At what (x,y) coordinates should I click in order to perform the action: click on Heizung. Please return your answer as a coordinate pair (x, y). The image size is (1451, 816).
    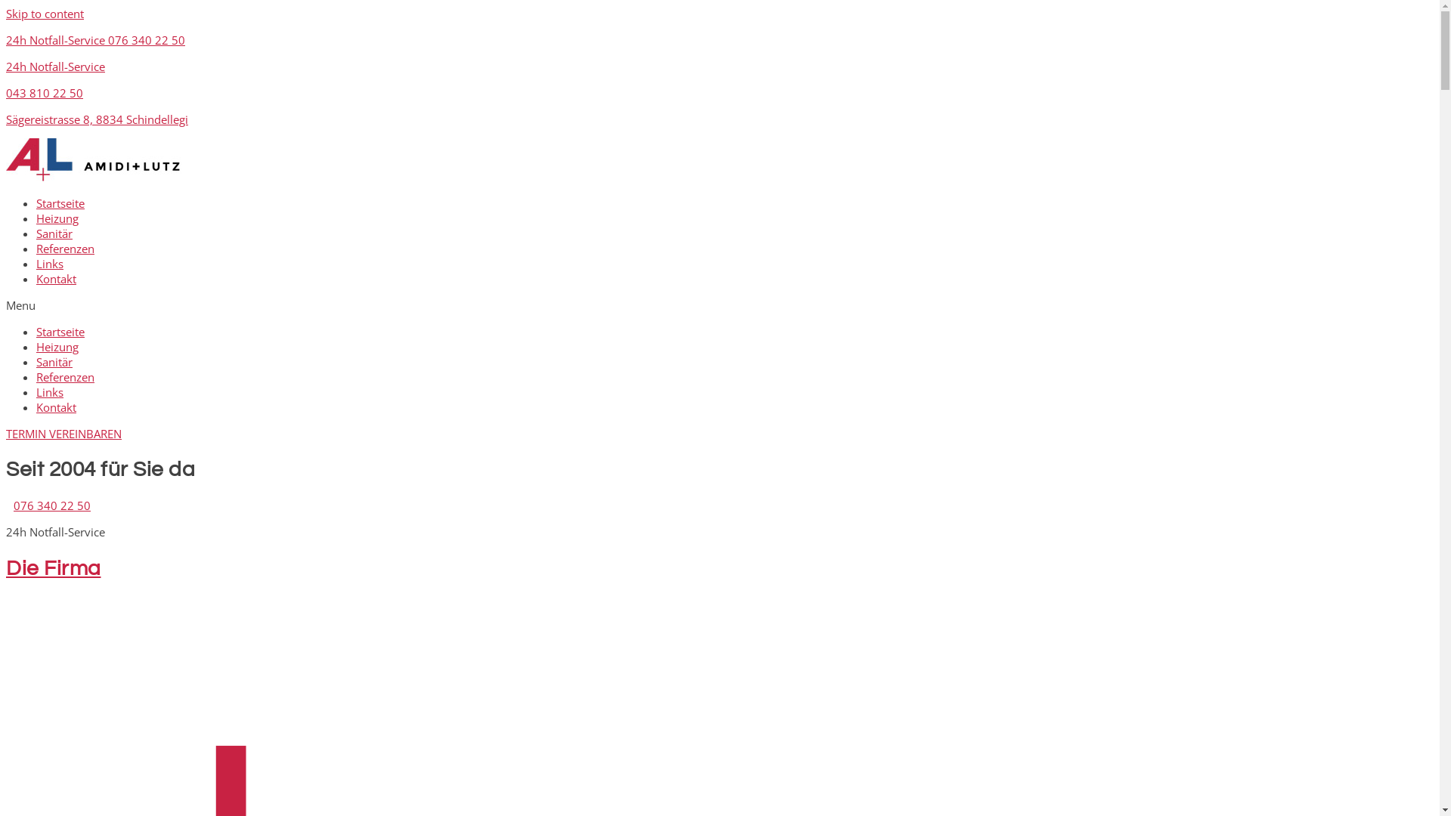
    Looking at the image, I should click on (57, 347).